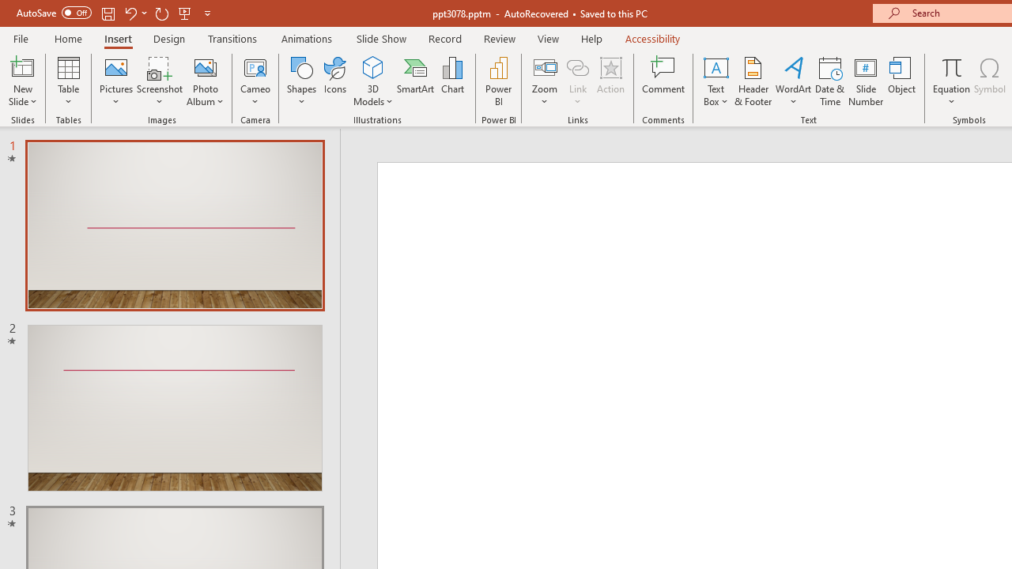 Image resolution: width=1012 pixels, height=569 pixels. I want to click on Pictures, so click(117, 81).